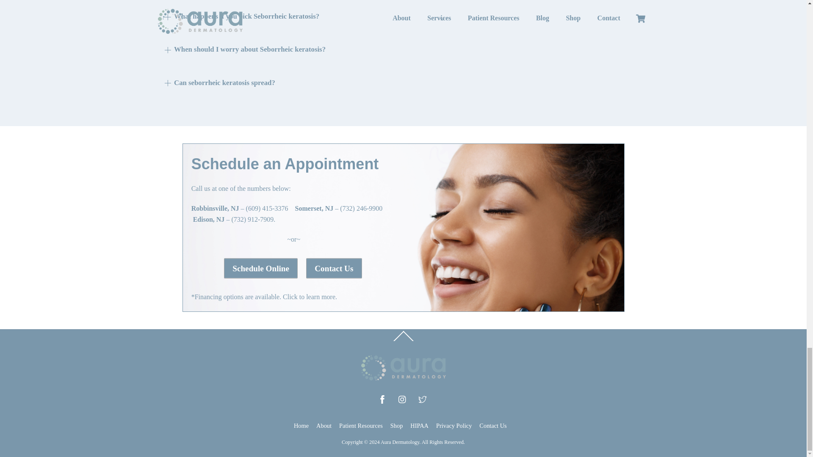 The width and height of the screenshot is (813, 457). I want to click on Click to learn more, so click(308, 297).